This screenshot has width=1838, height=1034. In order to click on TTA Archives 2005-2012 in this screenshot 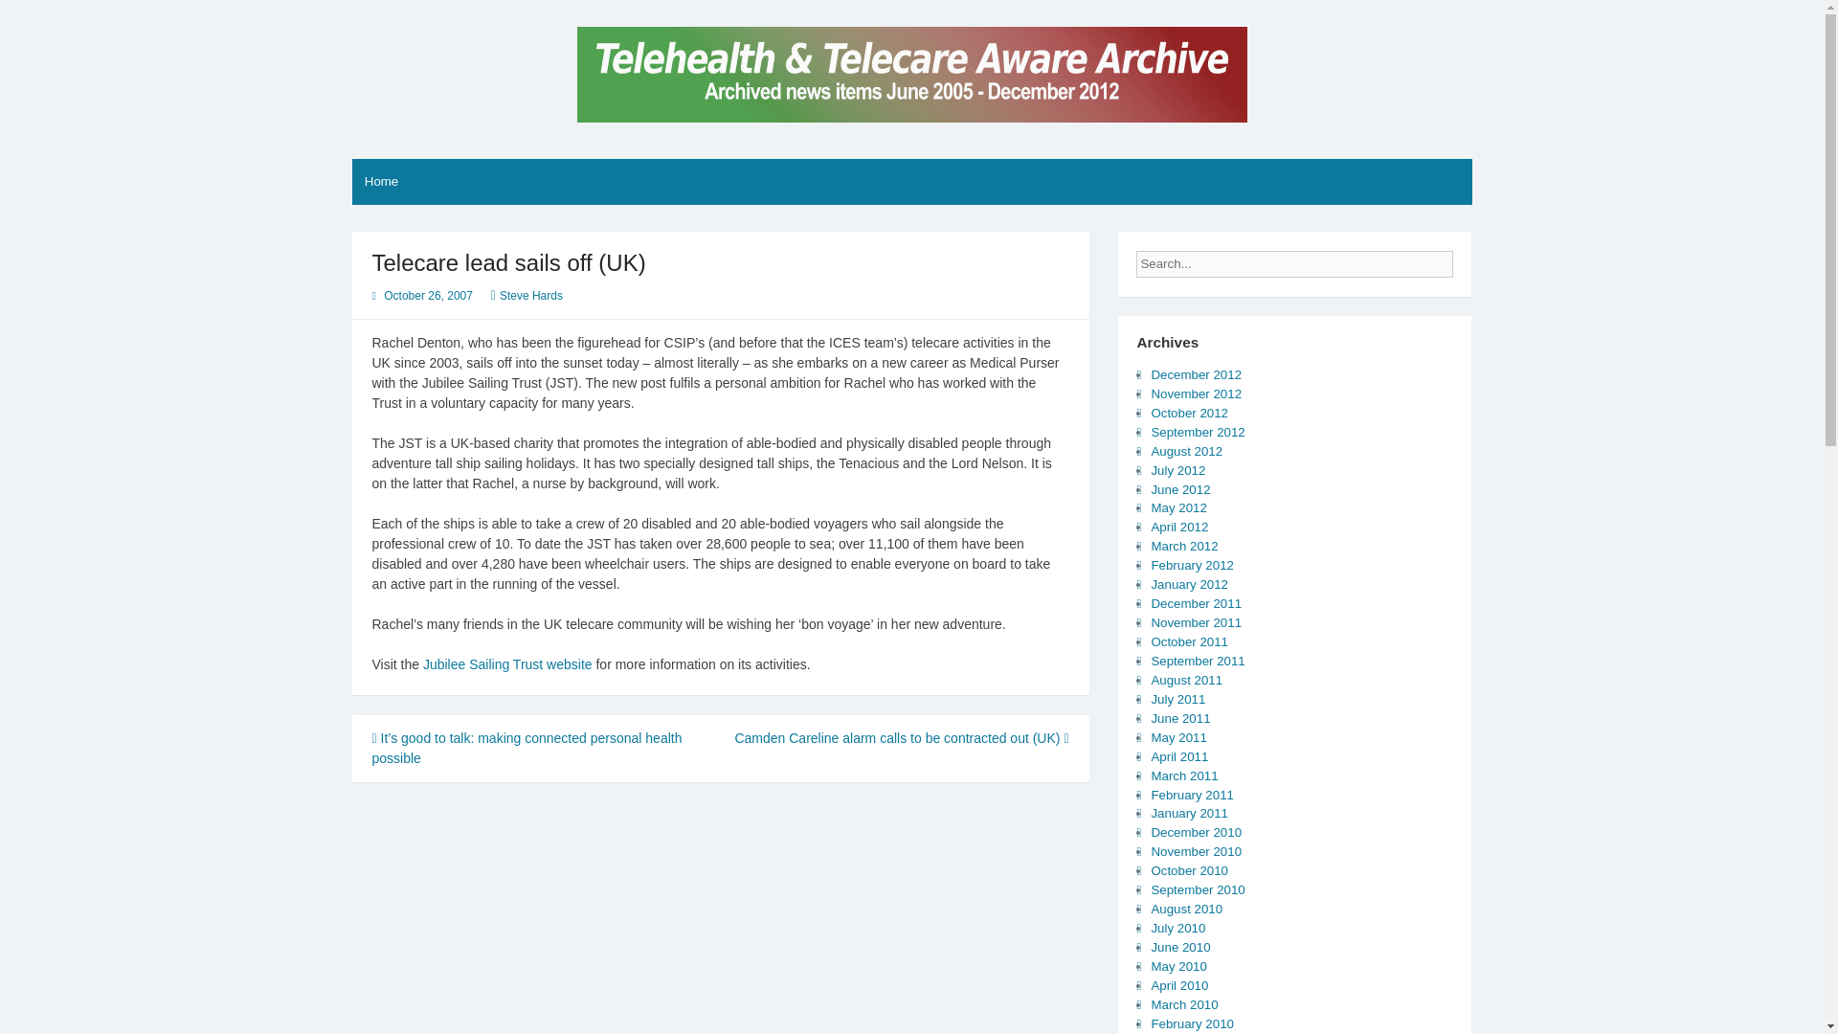, I will do `click(504, 147)`.